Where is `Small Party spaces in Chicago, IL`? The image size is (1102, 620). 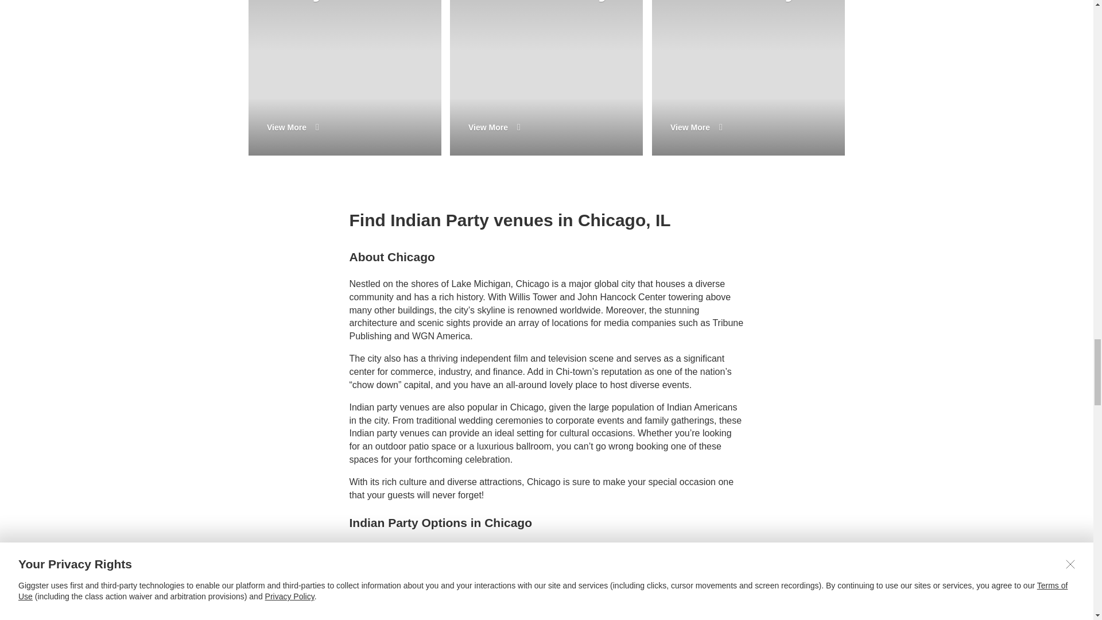
Small Party spaces in Chicago, IL is located at coordinates (748, 78).